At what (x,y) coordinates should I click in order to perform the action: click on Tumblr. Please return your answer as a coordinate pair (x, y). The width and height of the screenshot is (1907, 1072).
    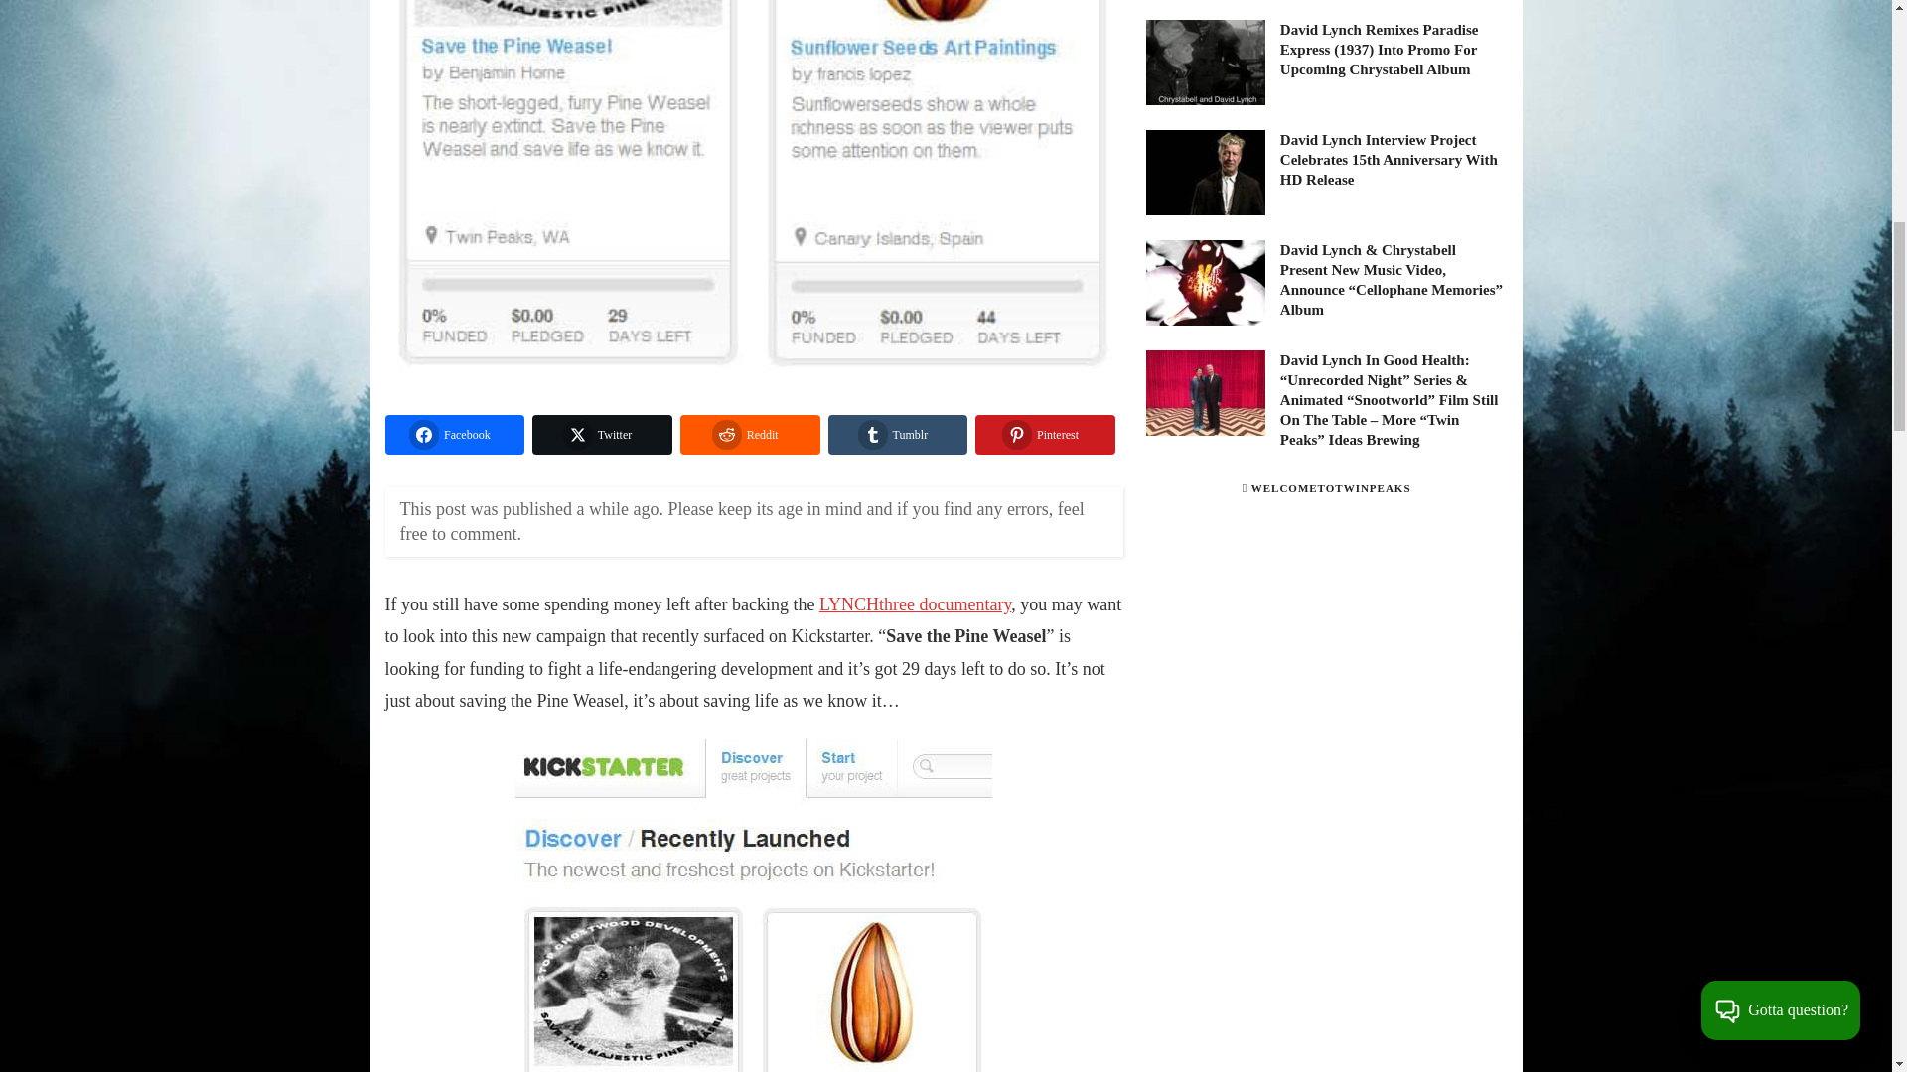
    Looking at the image, I should click on (898, 434).